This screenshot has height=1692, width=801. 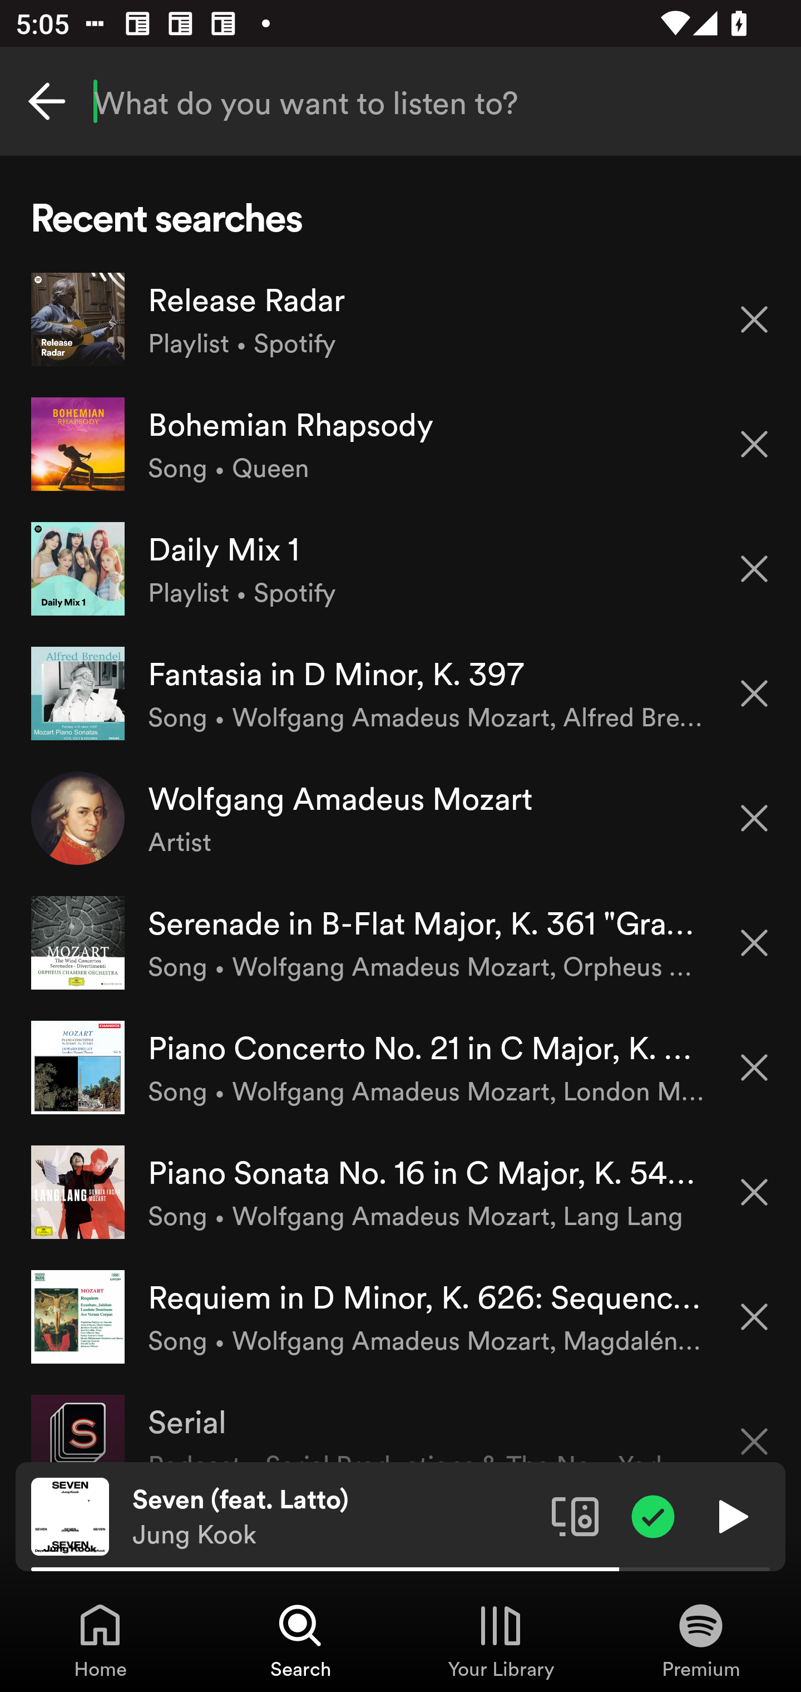 I want to click on Release Radar Playlist • Spotify Remove, so click(x=400, y=319).